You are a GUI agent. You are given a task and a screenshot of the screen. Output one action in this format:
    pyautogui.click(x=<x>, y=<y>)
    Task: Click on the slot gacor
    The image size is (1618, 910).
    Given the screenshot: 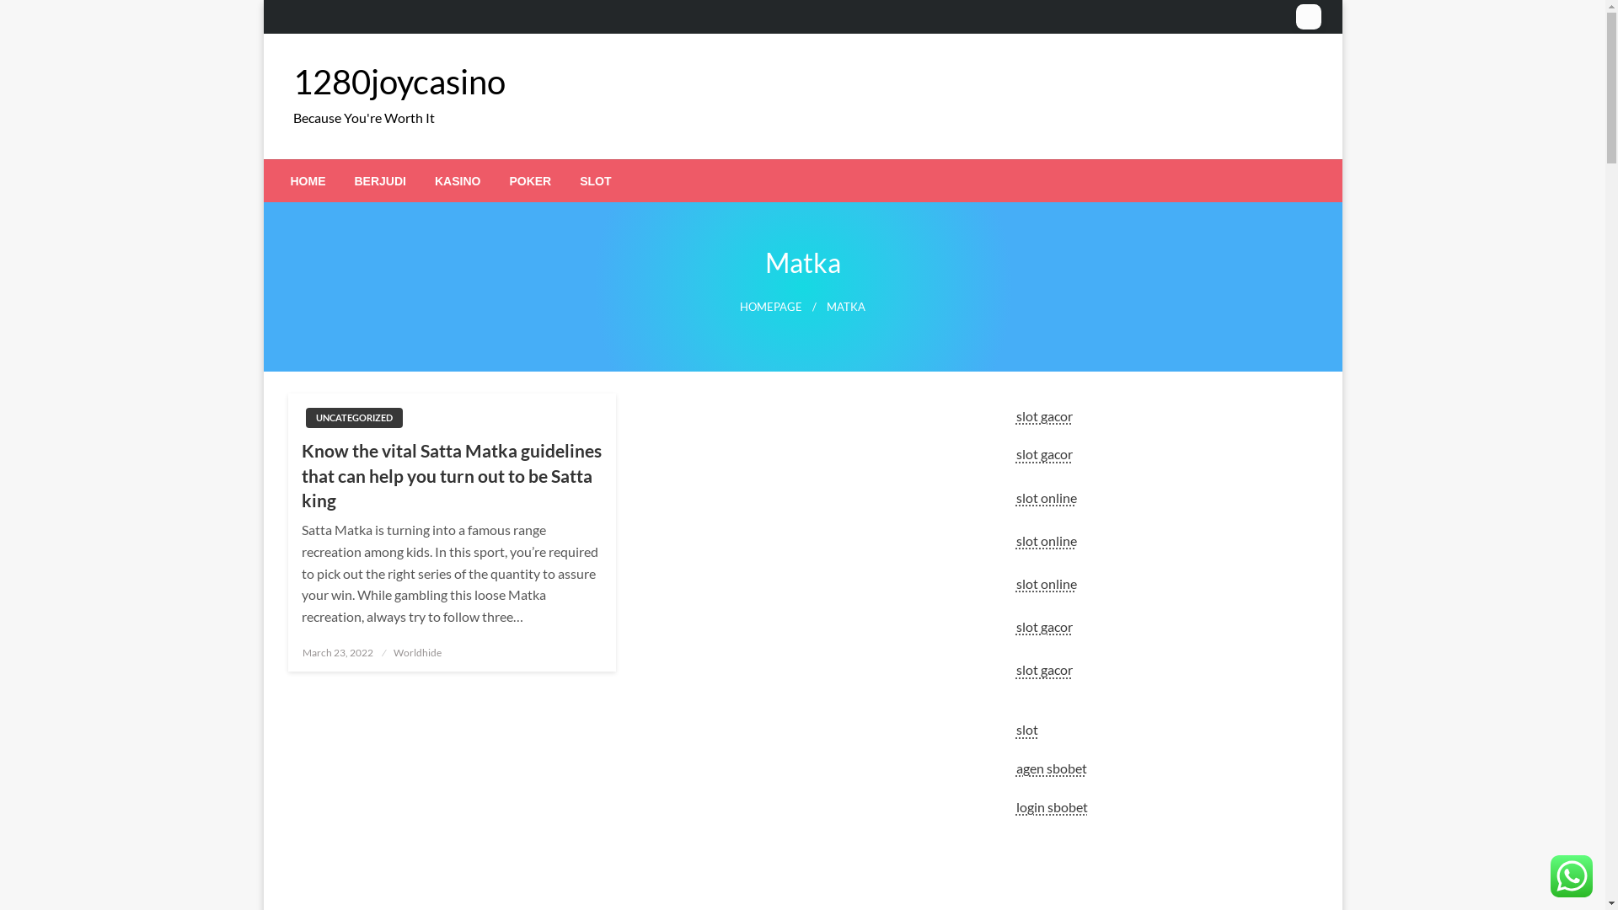 What is the action you would take?
    pyautogui.click(x=1045, y=669)
    